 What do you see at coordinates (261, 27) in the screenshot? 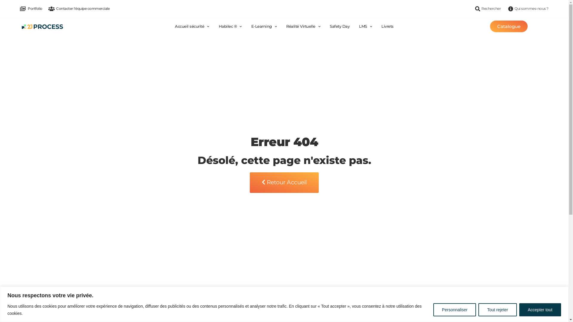
I see `E-Learning` at bounding box center [261, 27].